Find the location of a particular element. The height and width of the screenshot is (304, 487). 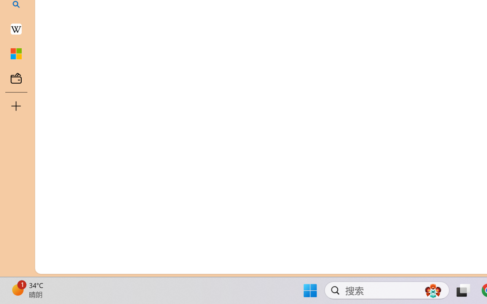

Earth - Wikipedia is located at coordinates (16, 29).